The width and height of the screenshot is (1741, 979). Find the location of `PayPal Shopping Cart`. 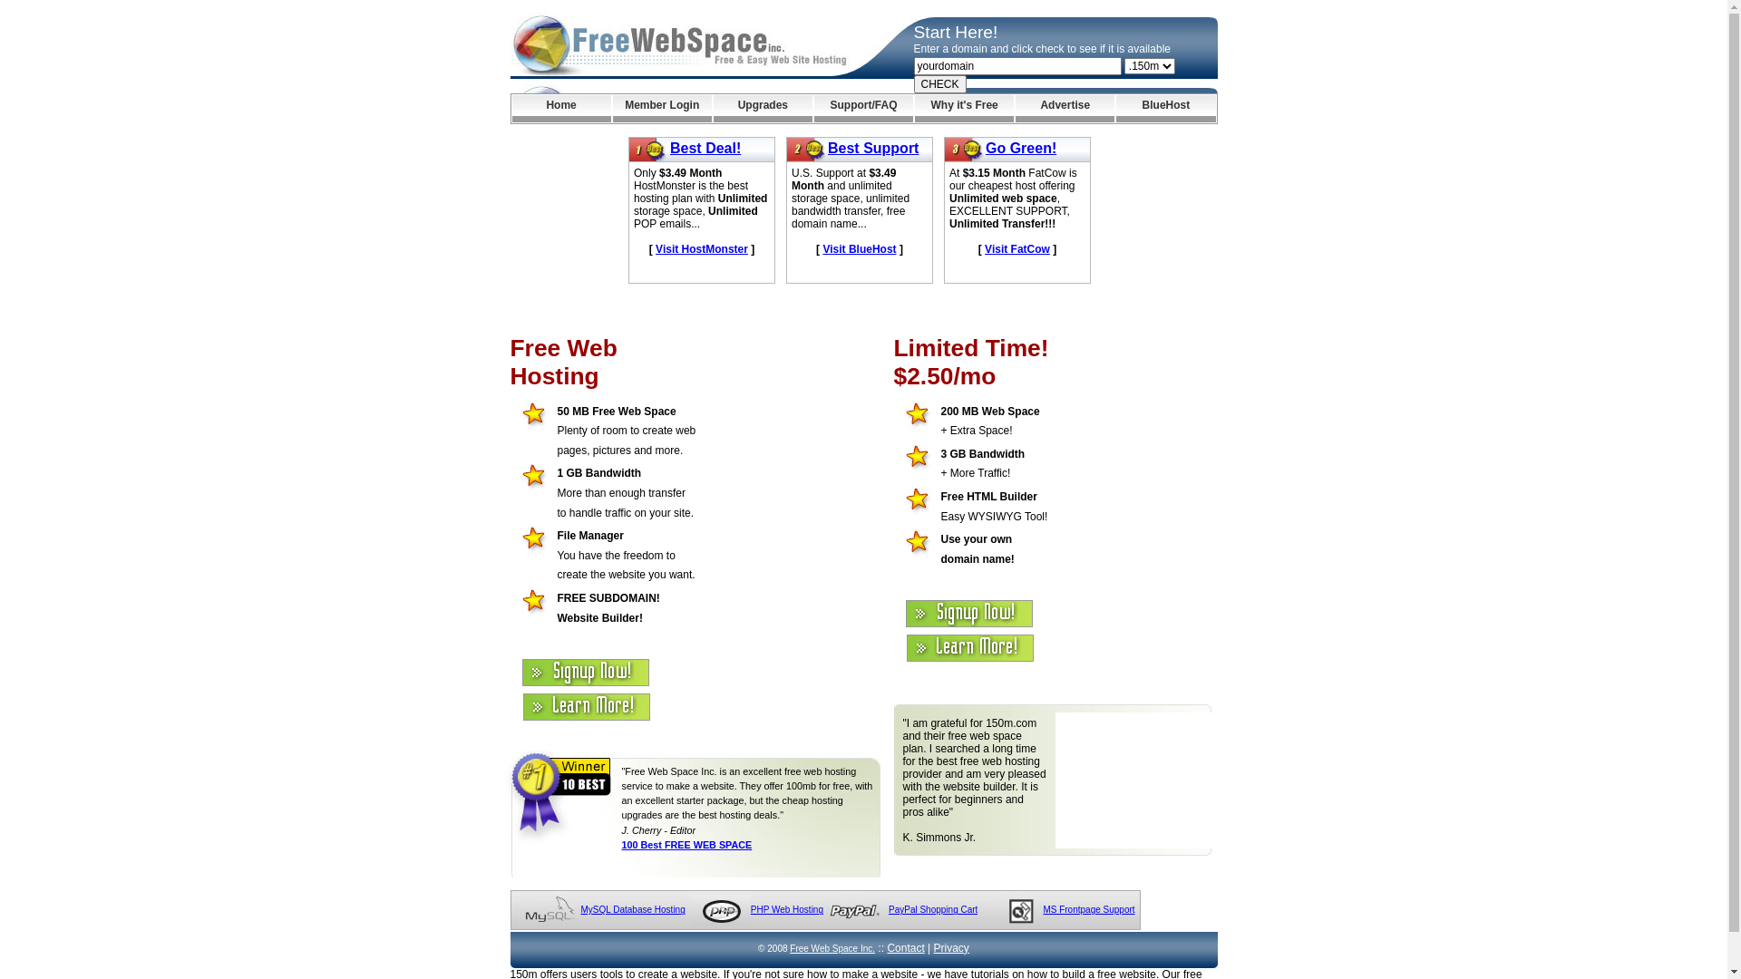

PayPal Shopping Cart is located at coordinates (932, 910).